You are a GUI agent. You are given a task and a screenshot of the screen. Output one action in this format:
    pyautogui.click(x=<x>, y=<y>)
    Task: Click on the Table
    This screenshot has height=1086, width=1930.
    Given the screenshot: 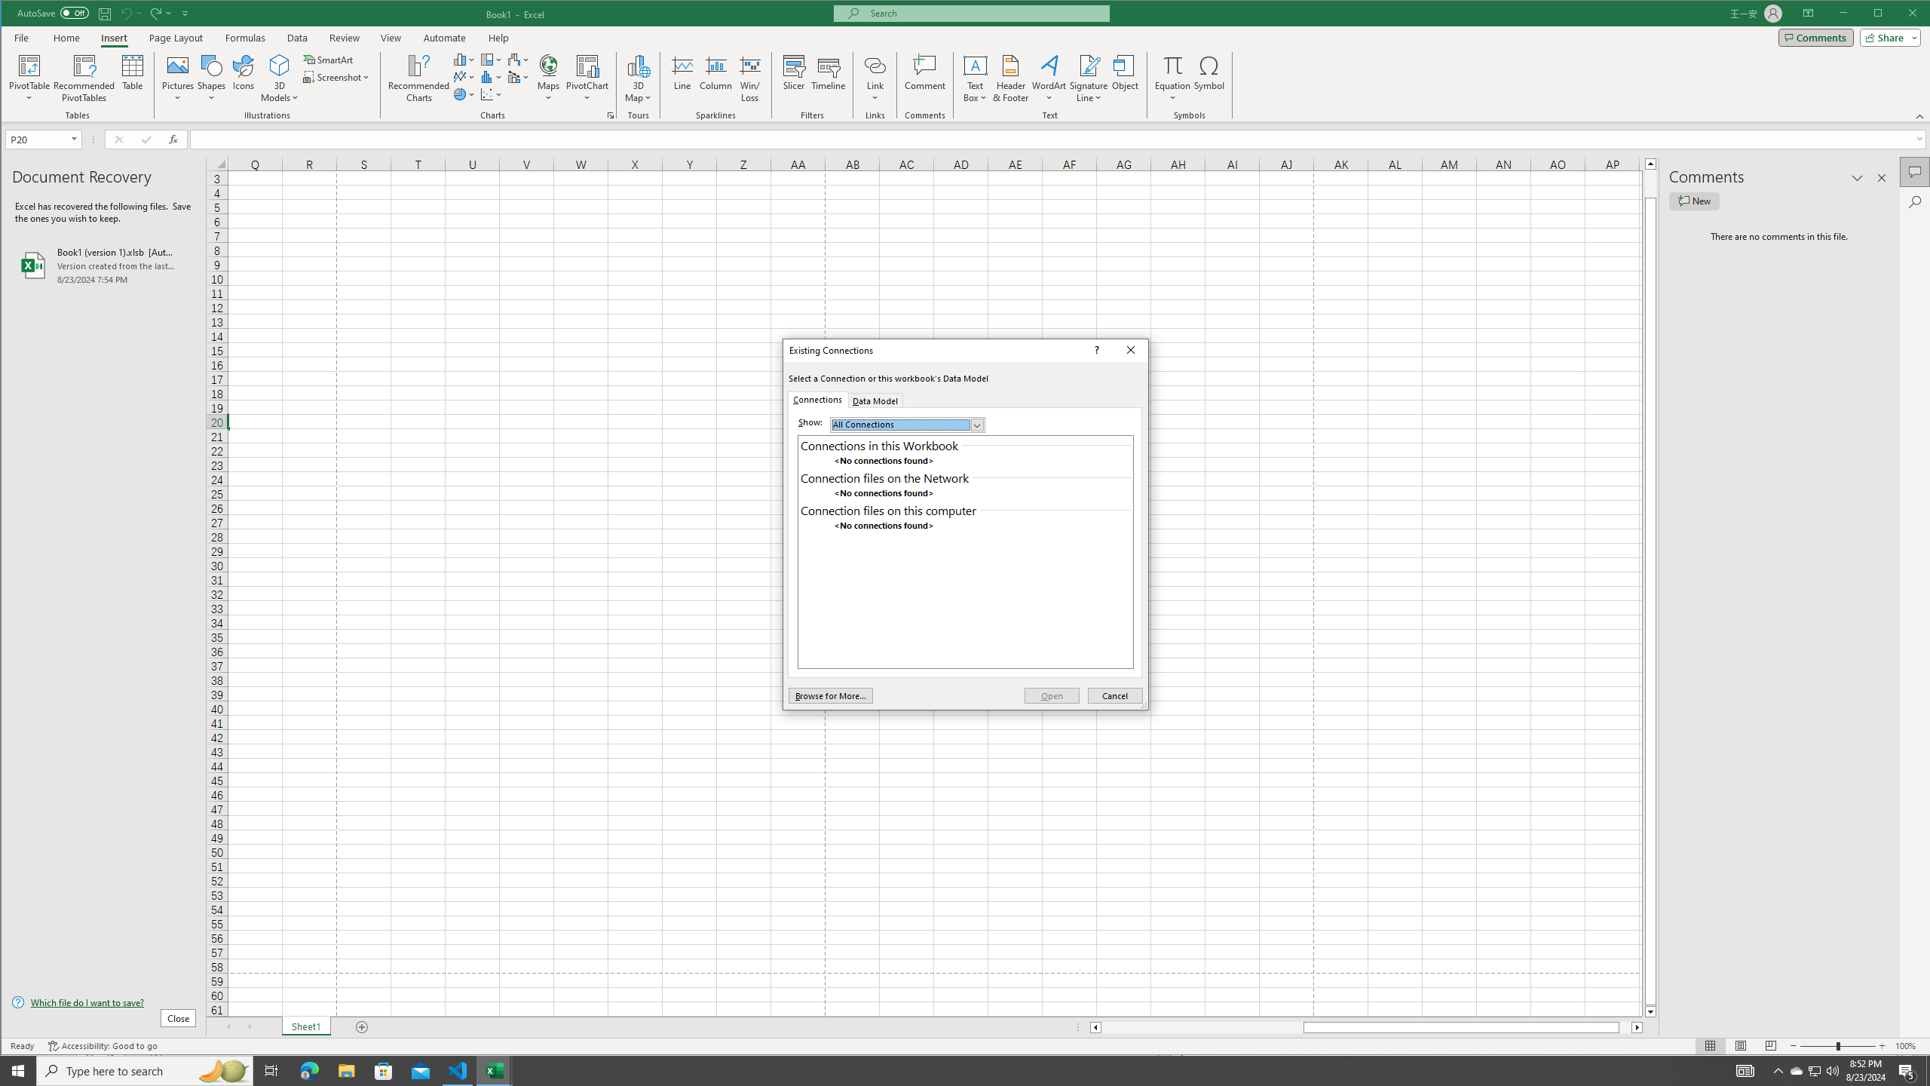 What is the action you would take?
    pyautogui.click(x=133, y=78)
    